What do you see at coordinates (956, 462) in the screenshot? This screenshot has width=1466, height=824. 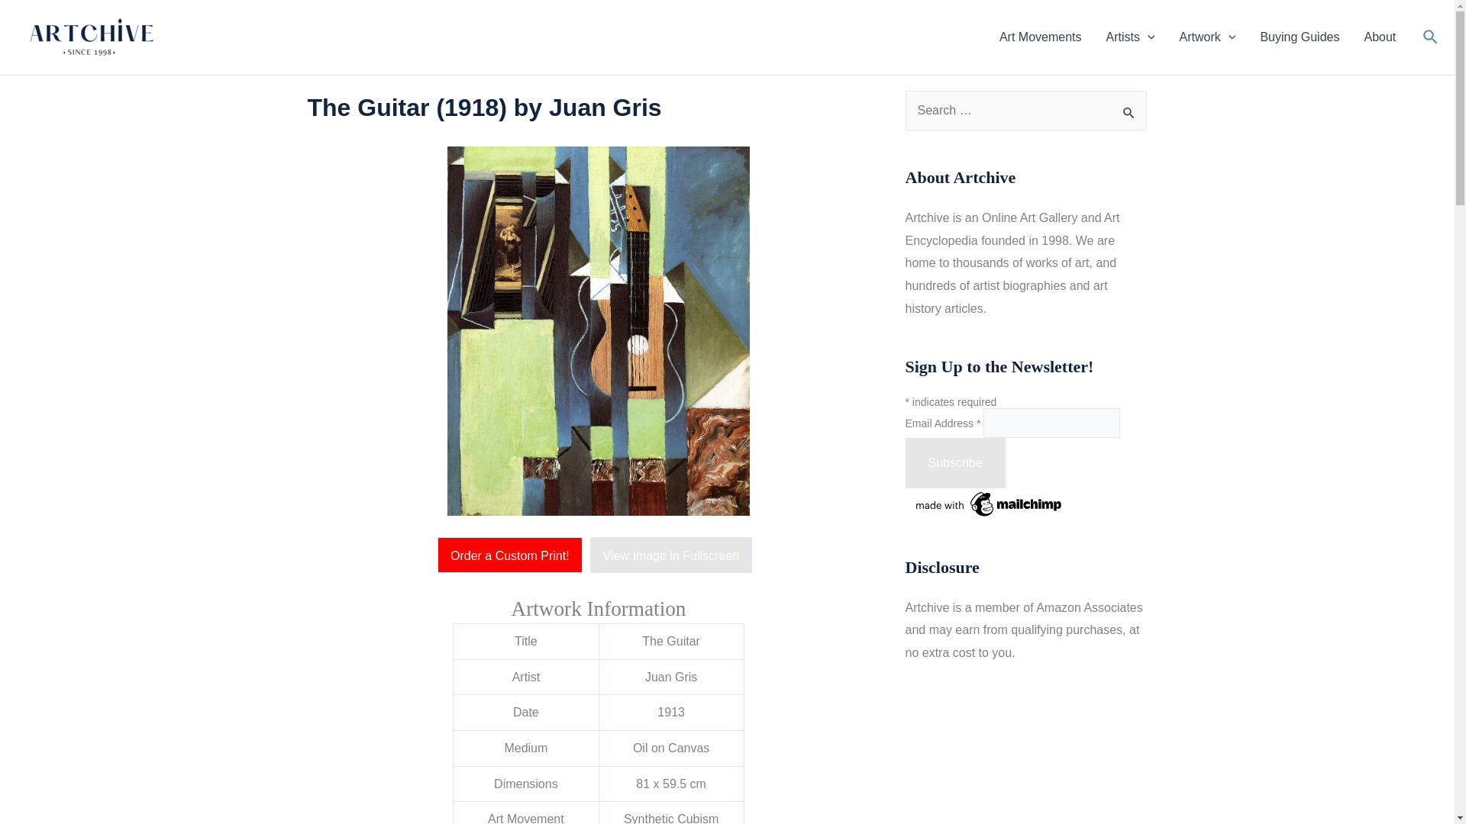 I see `Subscribe` at bounding box center [956, 462].